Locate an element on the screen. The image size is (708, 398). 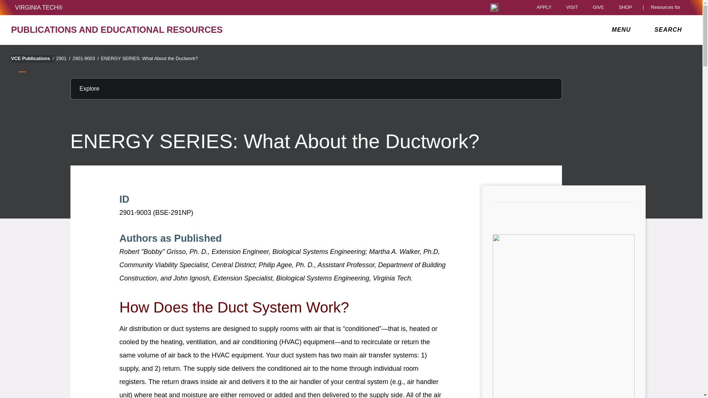
MENU is located at coordinates (623, 29).